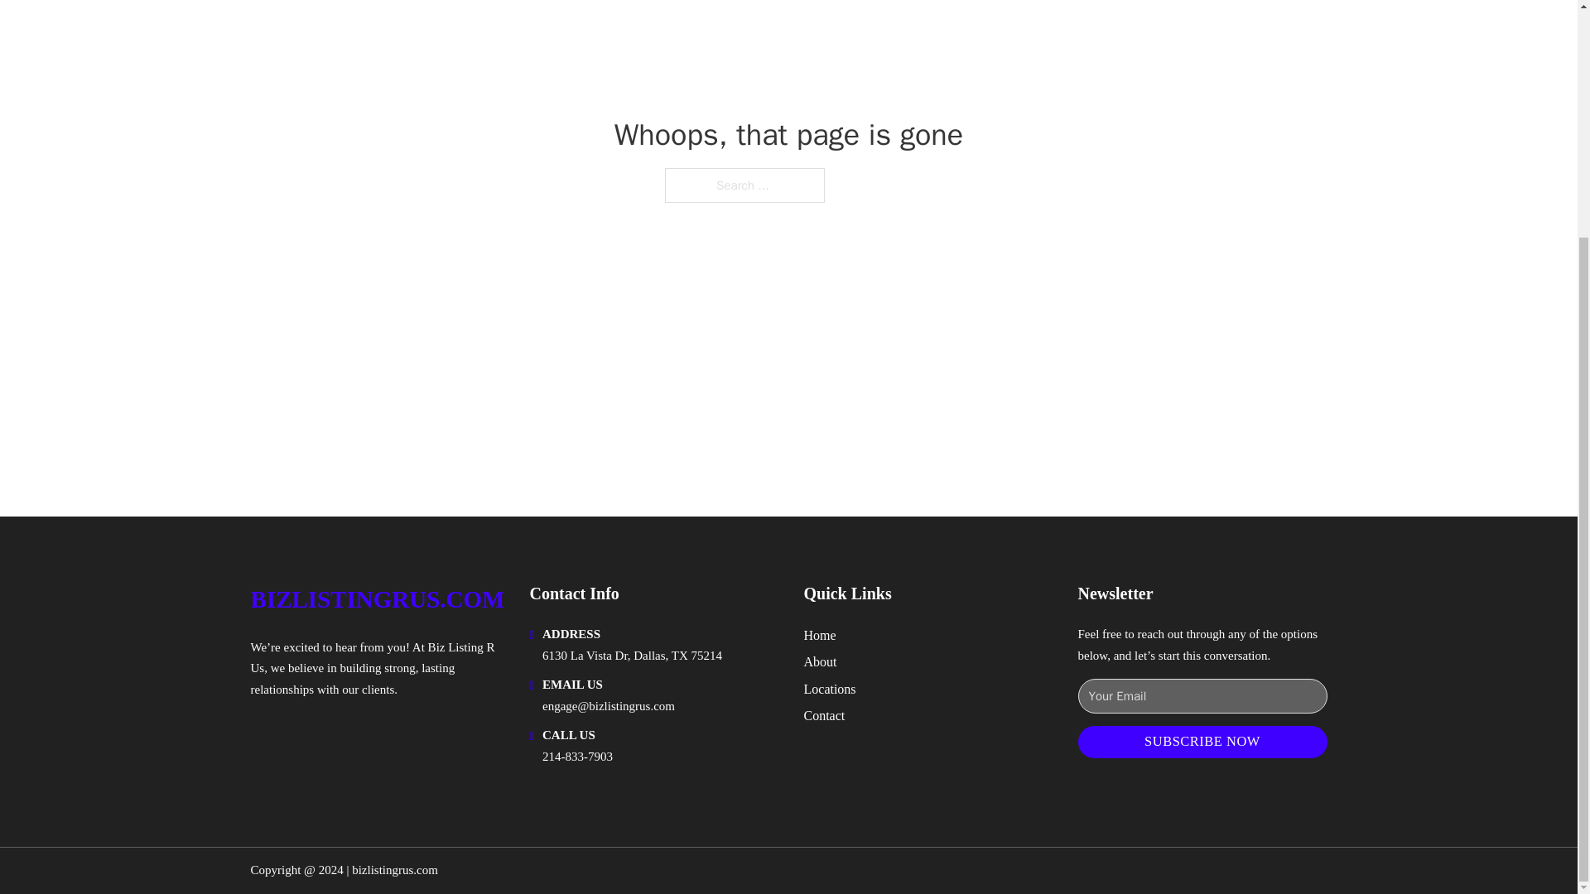 The height and width of the screenshot is (894, 1590). I want to click on Locations, so click(828, 689).